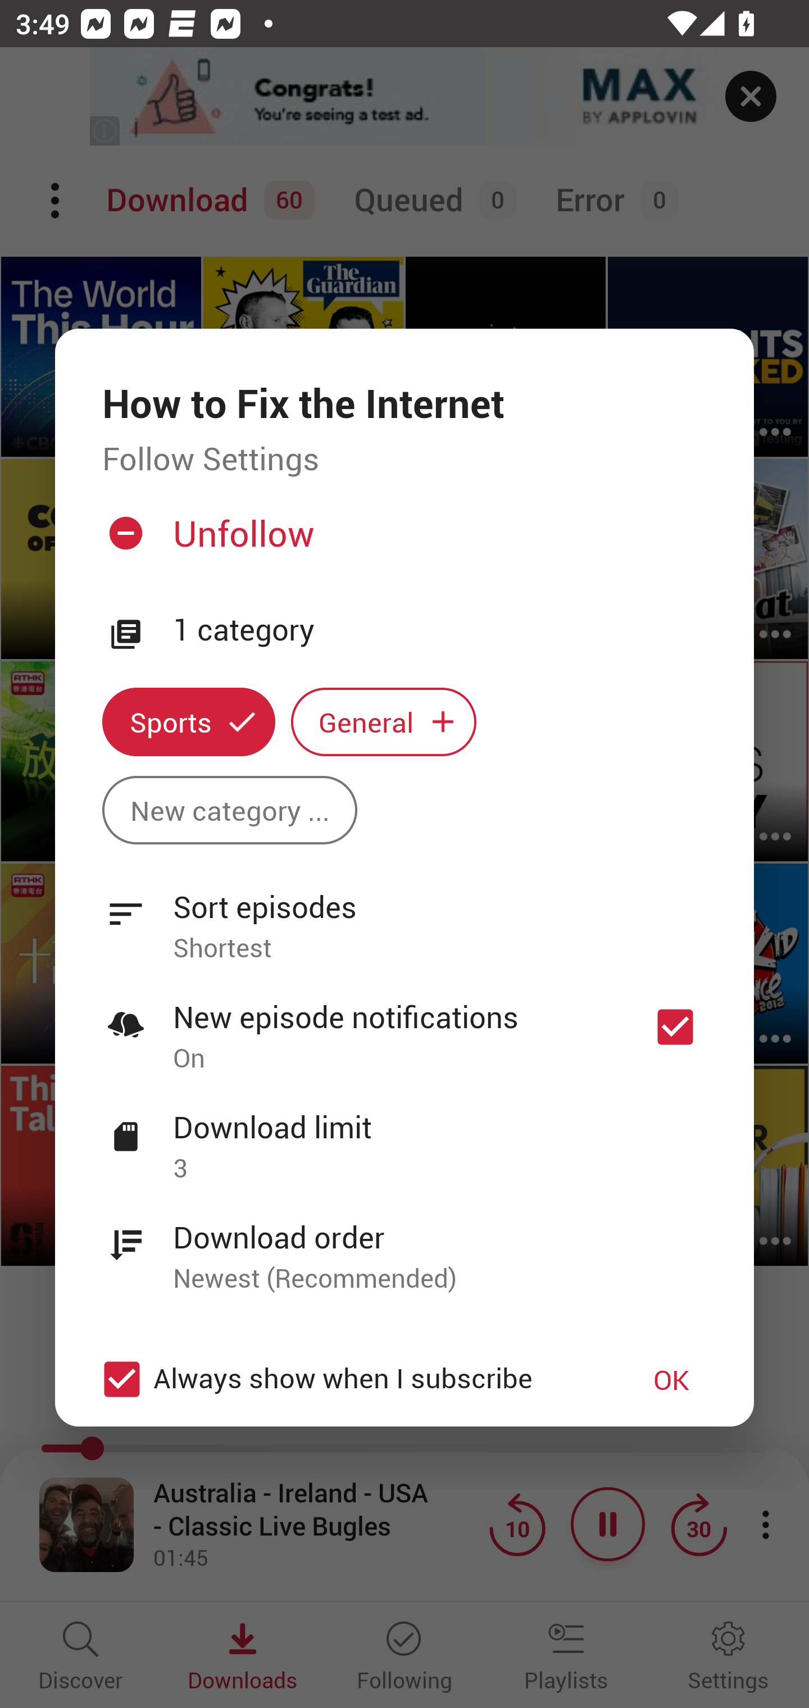 The image size is (809, 1708). Describe the element at coordinates (384, 723) in the screenshot. I see `General` at that location.